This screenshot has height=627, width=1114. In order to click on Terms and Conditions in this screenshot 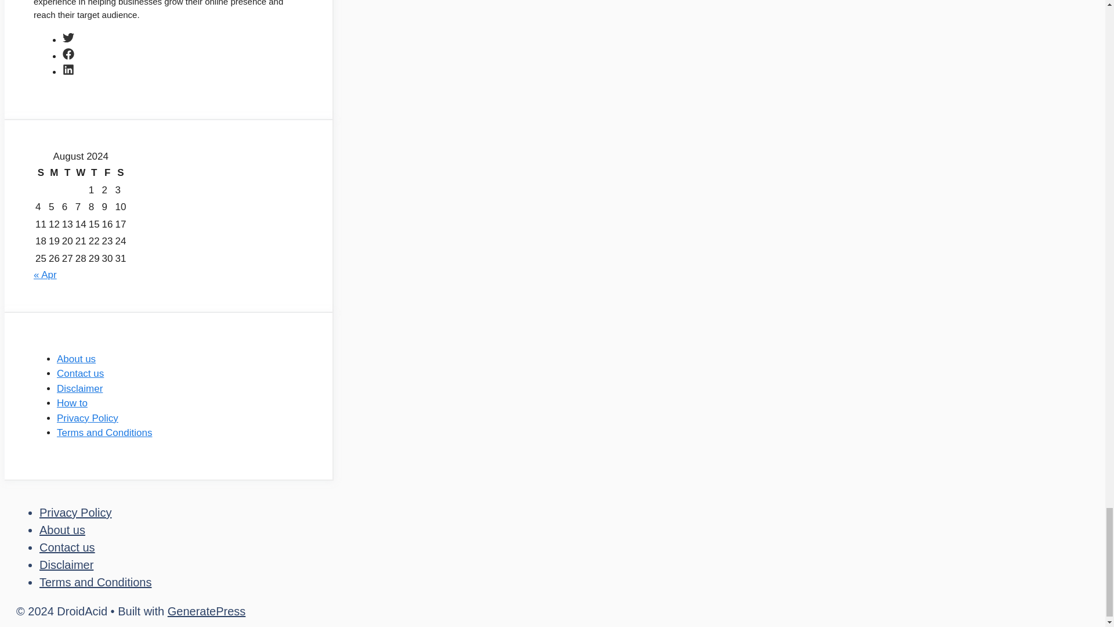, I will do `click(104, 432)`.